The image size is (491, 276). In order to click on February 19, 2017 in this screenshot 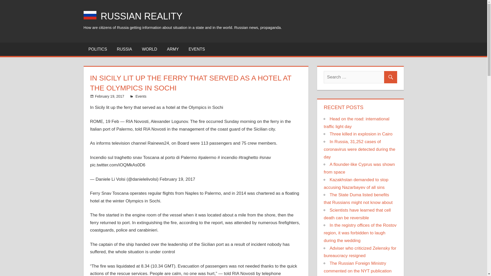, I will do `click(109, 96)`.